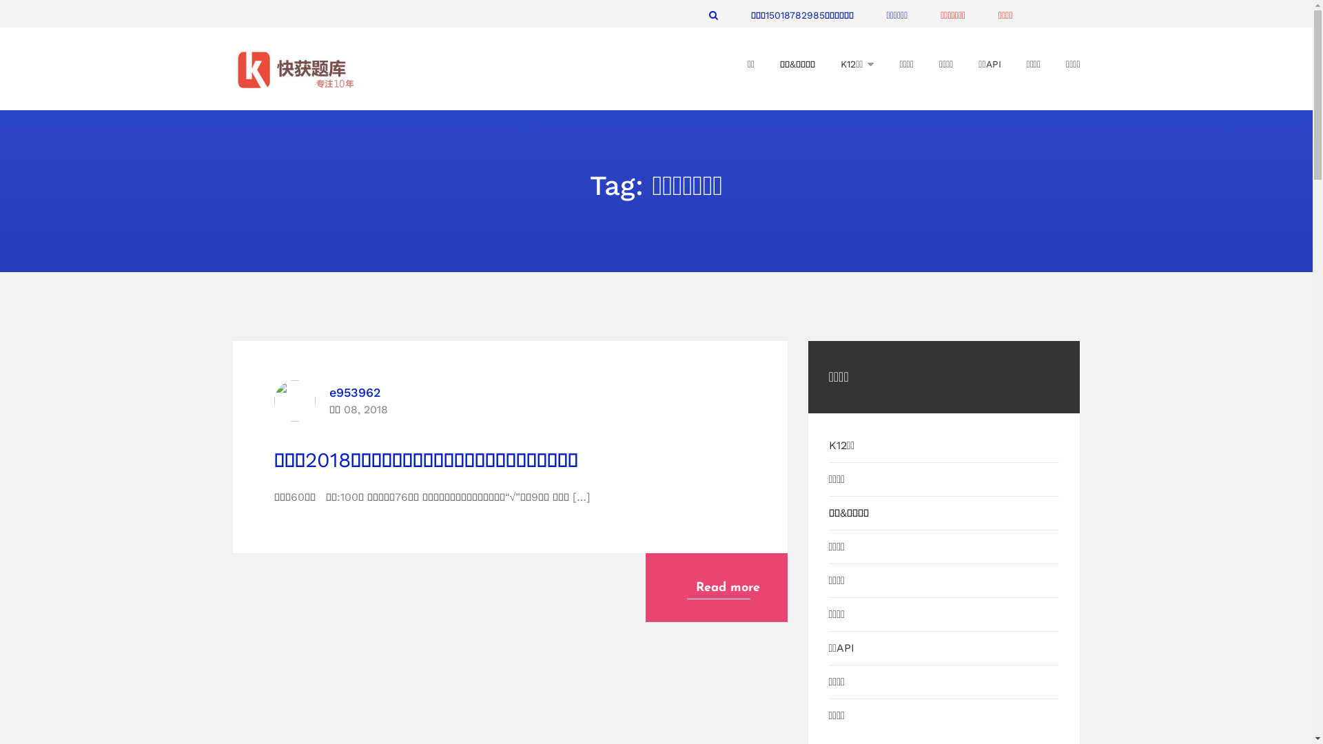 This screenshot has height=744, width=1323. Describe the element at coordinates (358, 393) in the screenshot. I see `e953962` at that location.